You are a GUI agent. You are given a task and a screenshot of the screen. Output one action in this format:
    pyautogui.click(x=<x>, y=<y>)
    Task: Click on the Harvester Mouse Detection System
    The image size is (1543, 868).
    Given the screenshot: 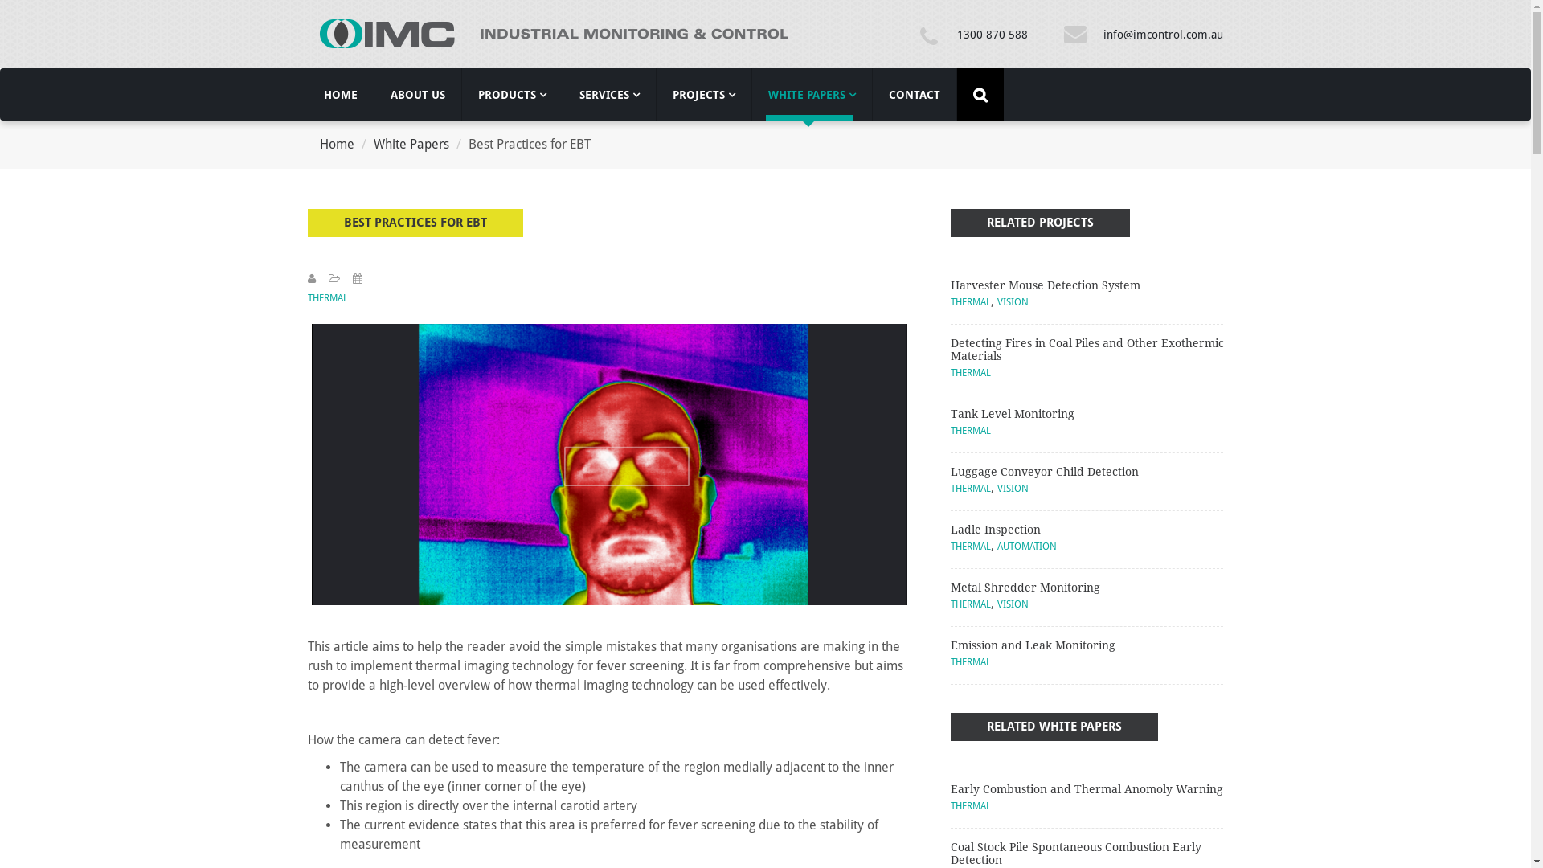 What is the action you would take?
    pyautogui.click(x=1045, y=285)
    